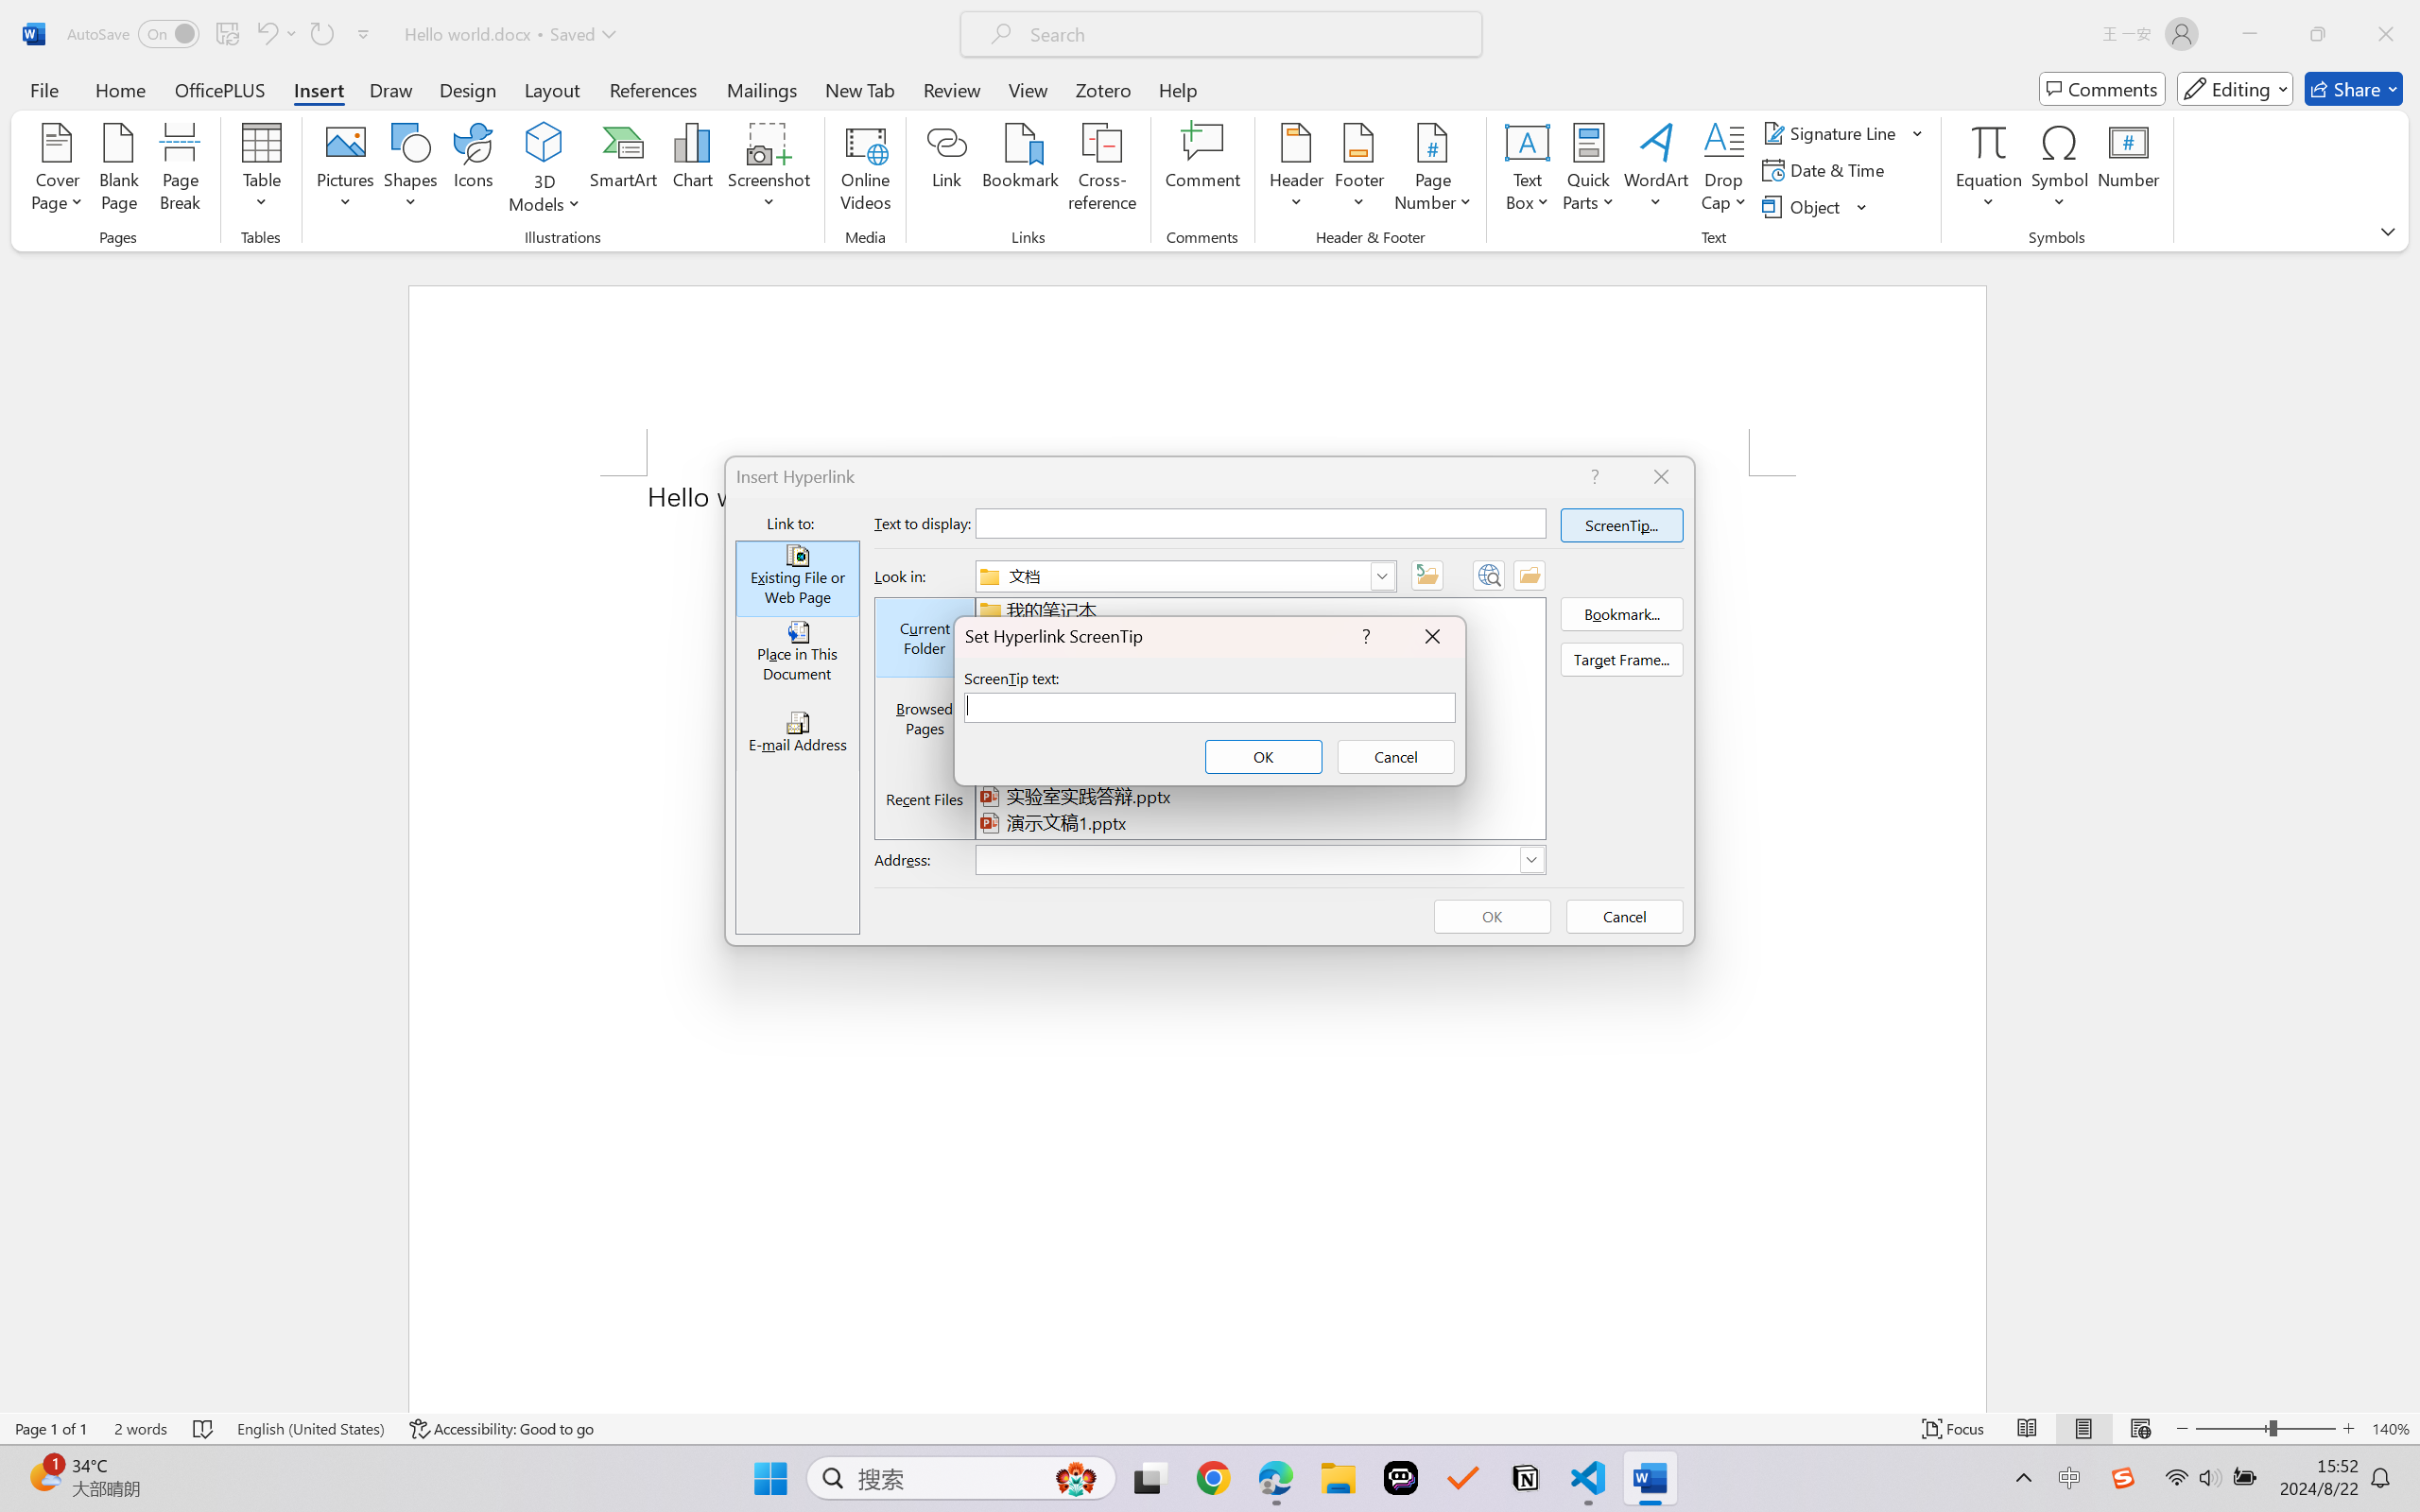 This screenshot has height=1512, width=2420. I want to click on Comments, so click(2102, 89).